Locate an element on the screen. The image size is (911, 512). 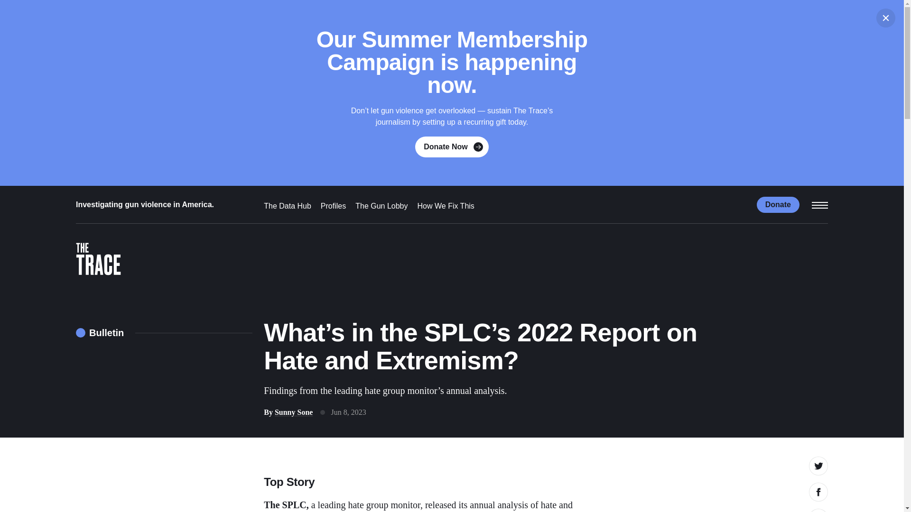
Donate Now is located at coordinates (452, 147).